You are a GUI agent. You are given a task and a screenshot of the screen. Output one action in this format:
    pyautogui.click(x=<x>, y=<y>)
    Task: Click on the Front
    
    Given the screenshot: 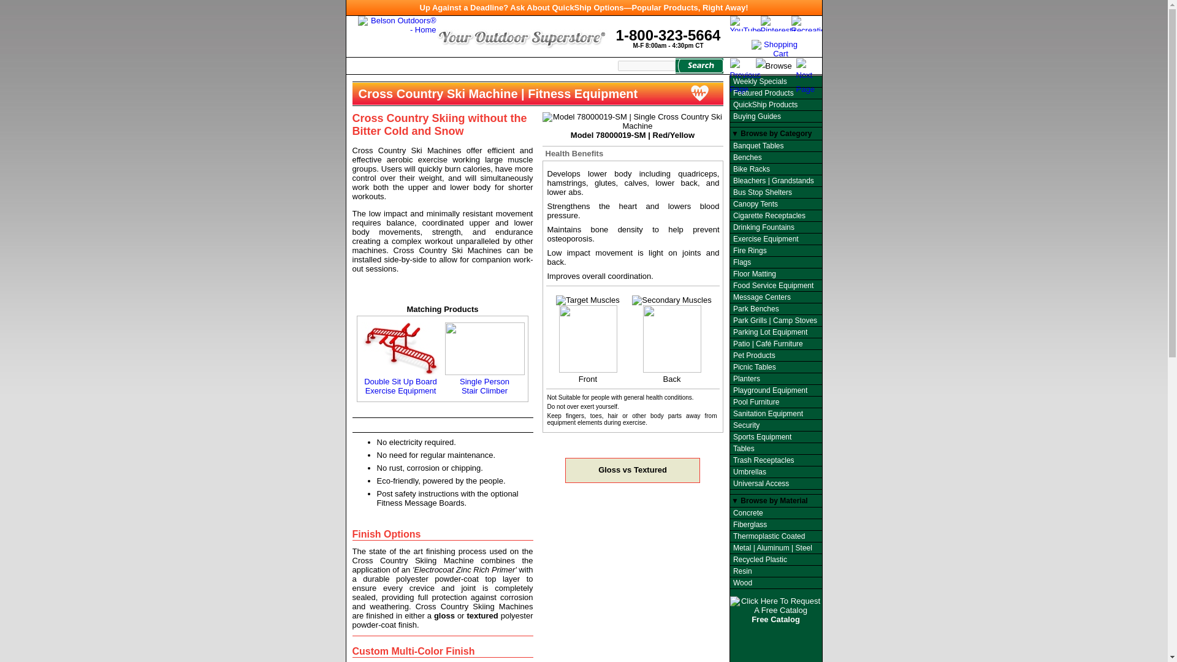 What is the action you would take?
    pyautogui.click(x=587, y=344)
    